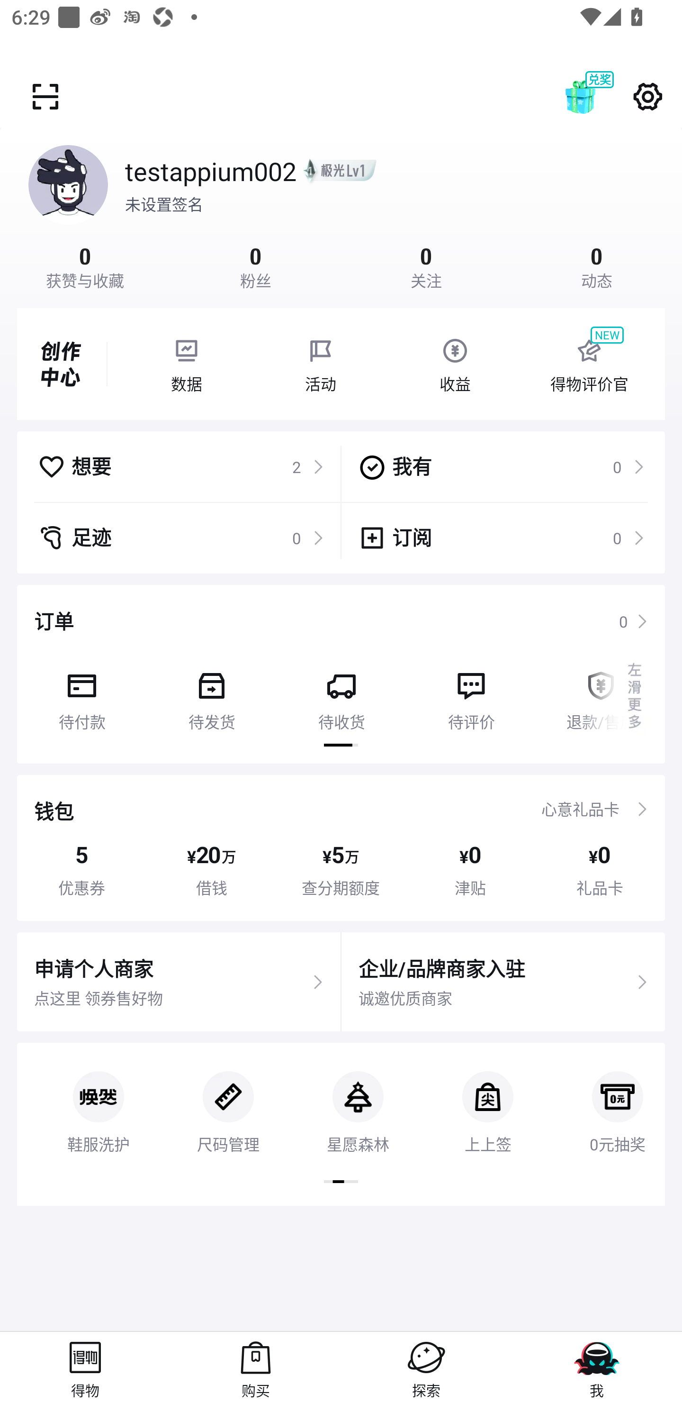  Describe the element at coordinates (341, 209) in the screenshot. I see `testappium002 未设置签名 0 获赞与收藏 0 粉丝 0 关注 0 动态` at that location.